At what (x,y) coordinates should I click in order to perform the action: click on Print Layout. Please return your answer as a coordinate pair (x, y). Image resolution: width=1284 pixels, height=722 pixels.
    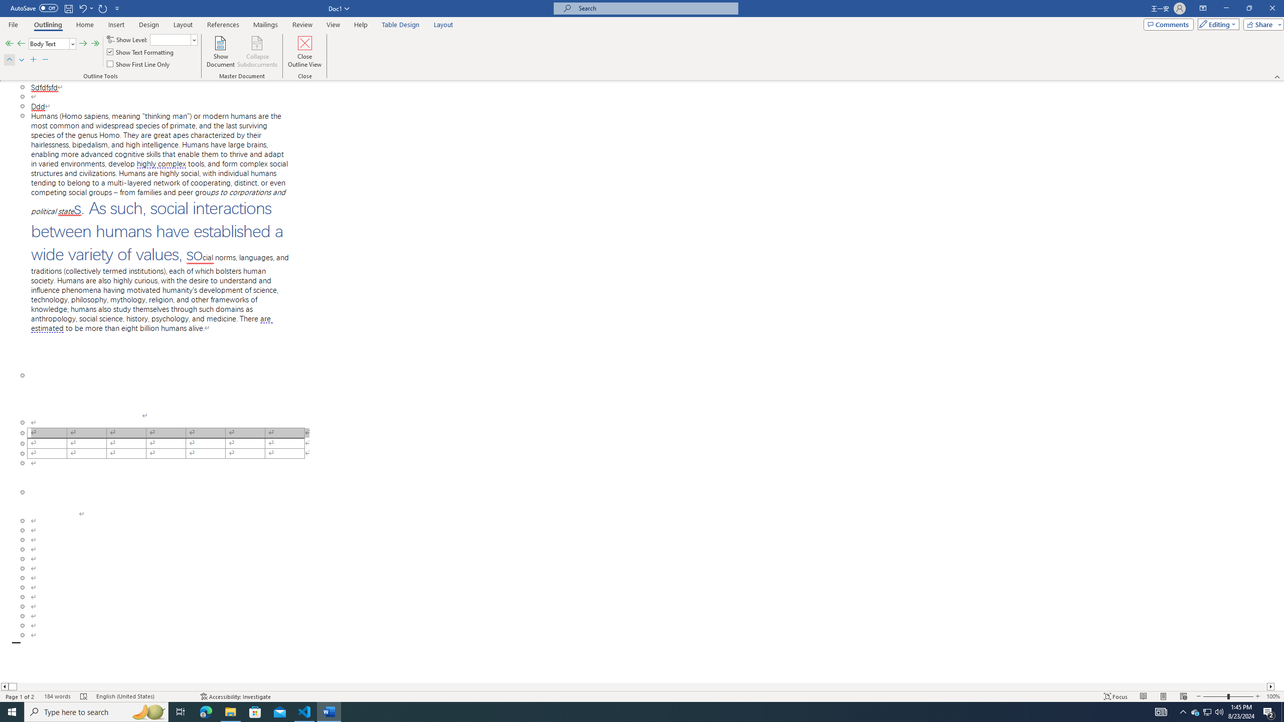
    Looking at the image, I should click on (1163, 696).